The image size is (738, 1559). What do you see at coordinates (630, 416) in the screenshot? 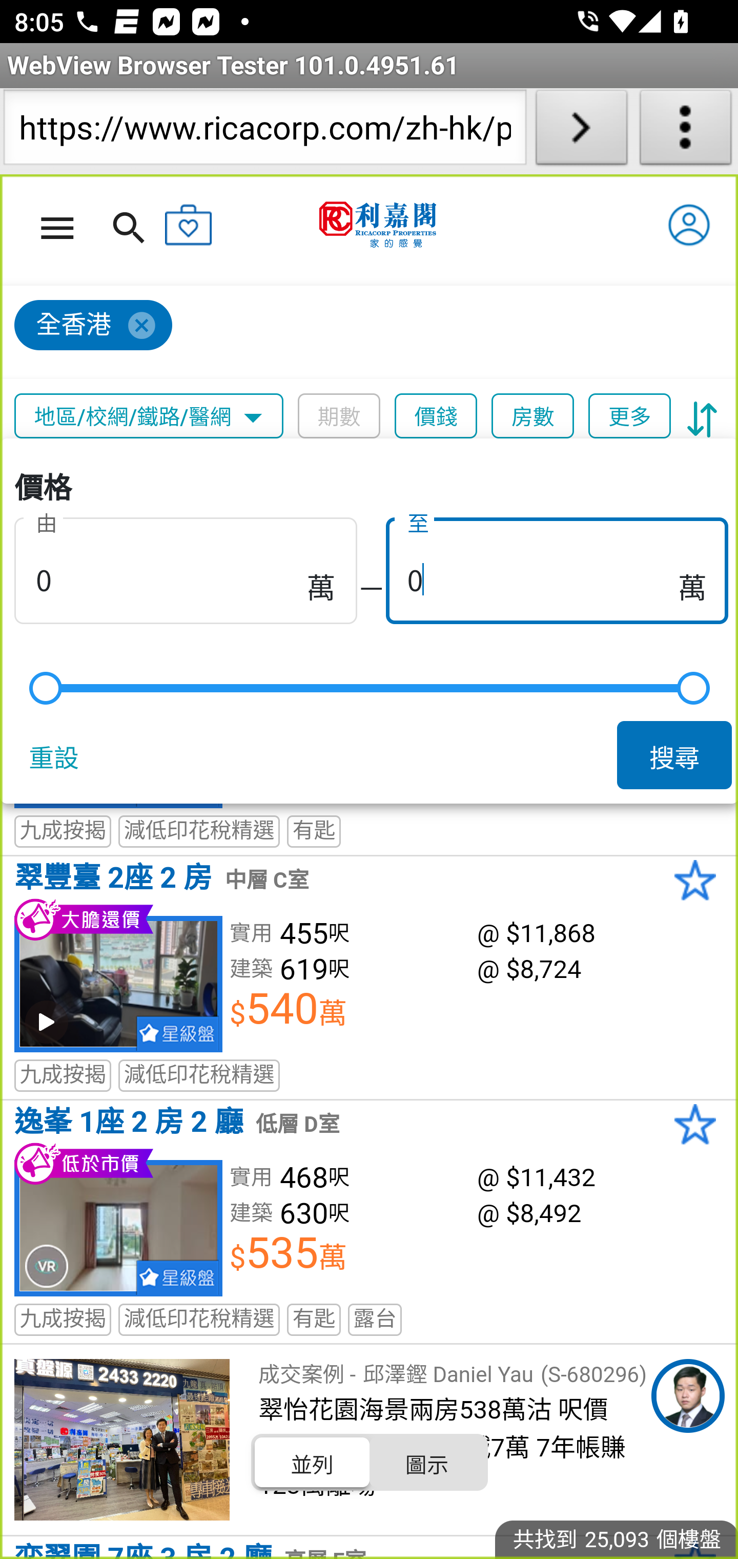
I see `更多` at bounding box center [630, 416].